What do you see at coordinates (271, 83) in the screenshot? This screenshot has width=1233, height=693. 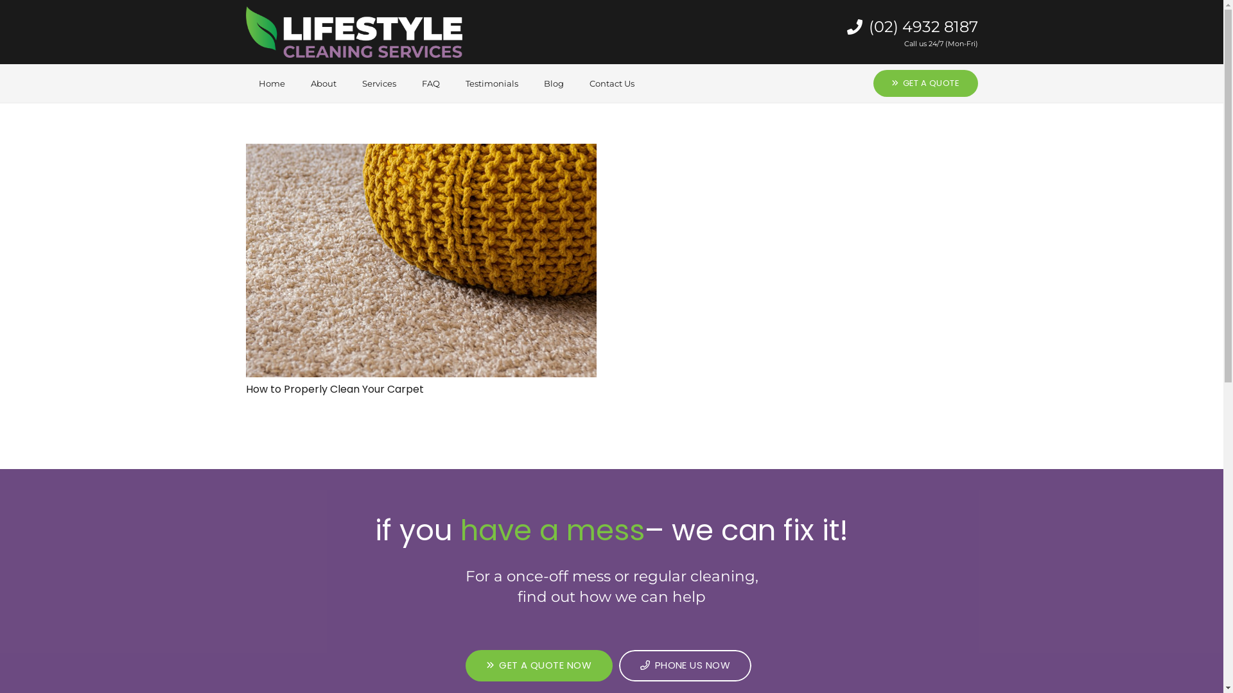 I see `Home` at bounding box center [271, 83].